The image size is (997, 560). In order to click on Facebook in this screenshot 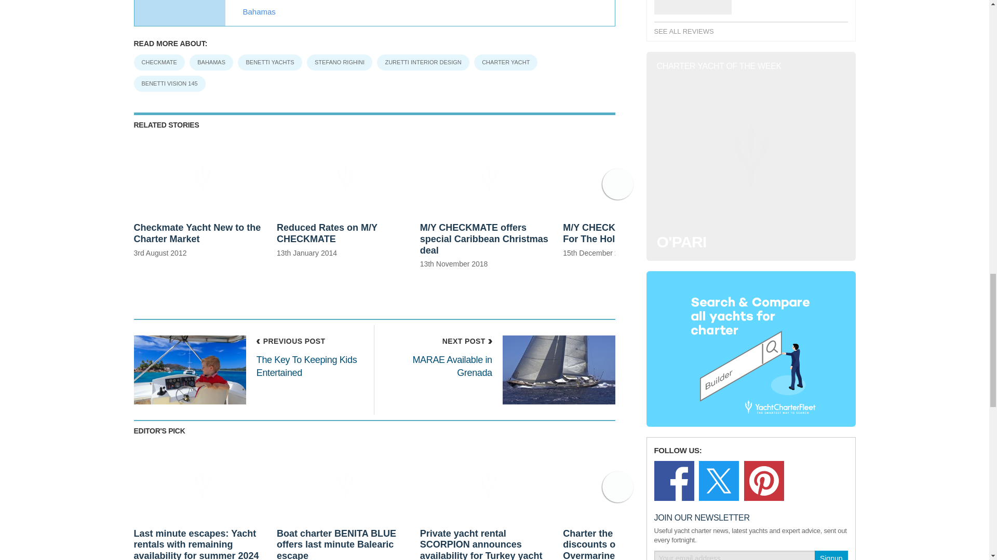, I will do `click(674, 480)`.